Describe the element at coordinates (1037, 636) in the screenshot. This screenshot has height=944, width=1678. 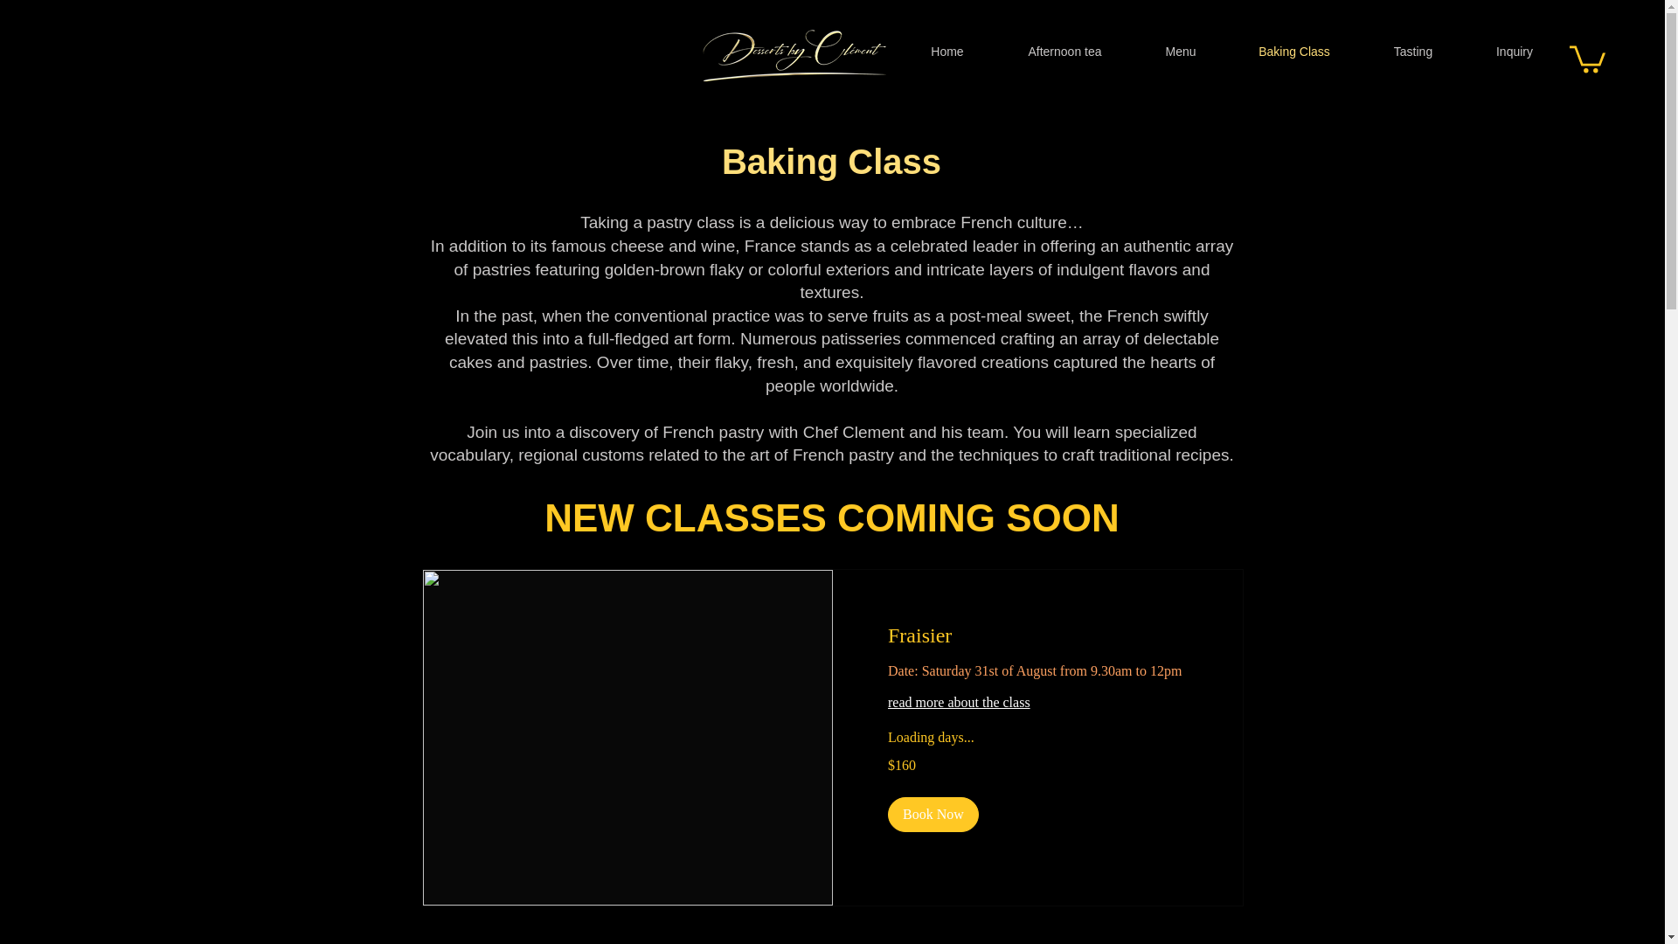
I see `Fraisier` at that location.